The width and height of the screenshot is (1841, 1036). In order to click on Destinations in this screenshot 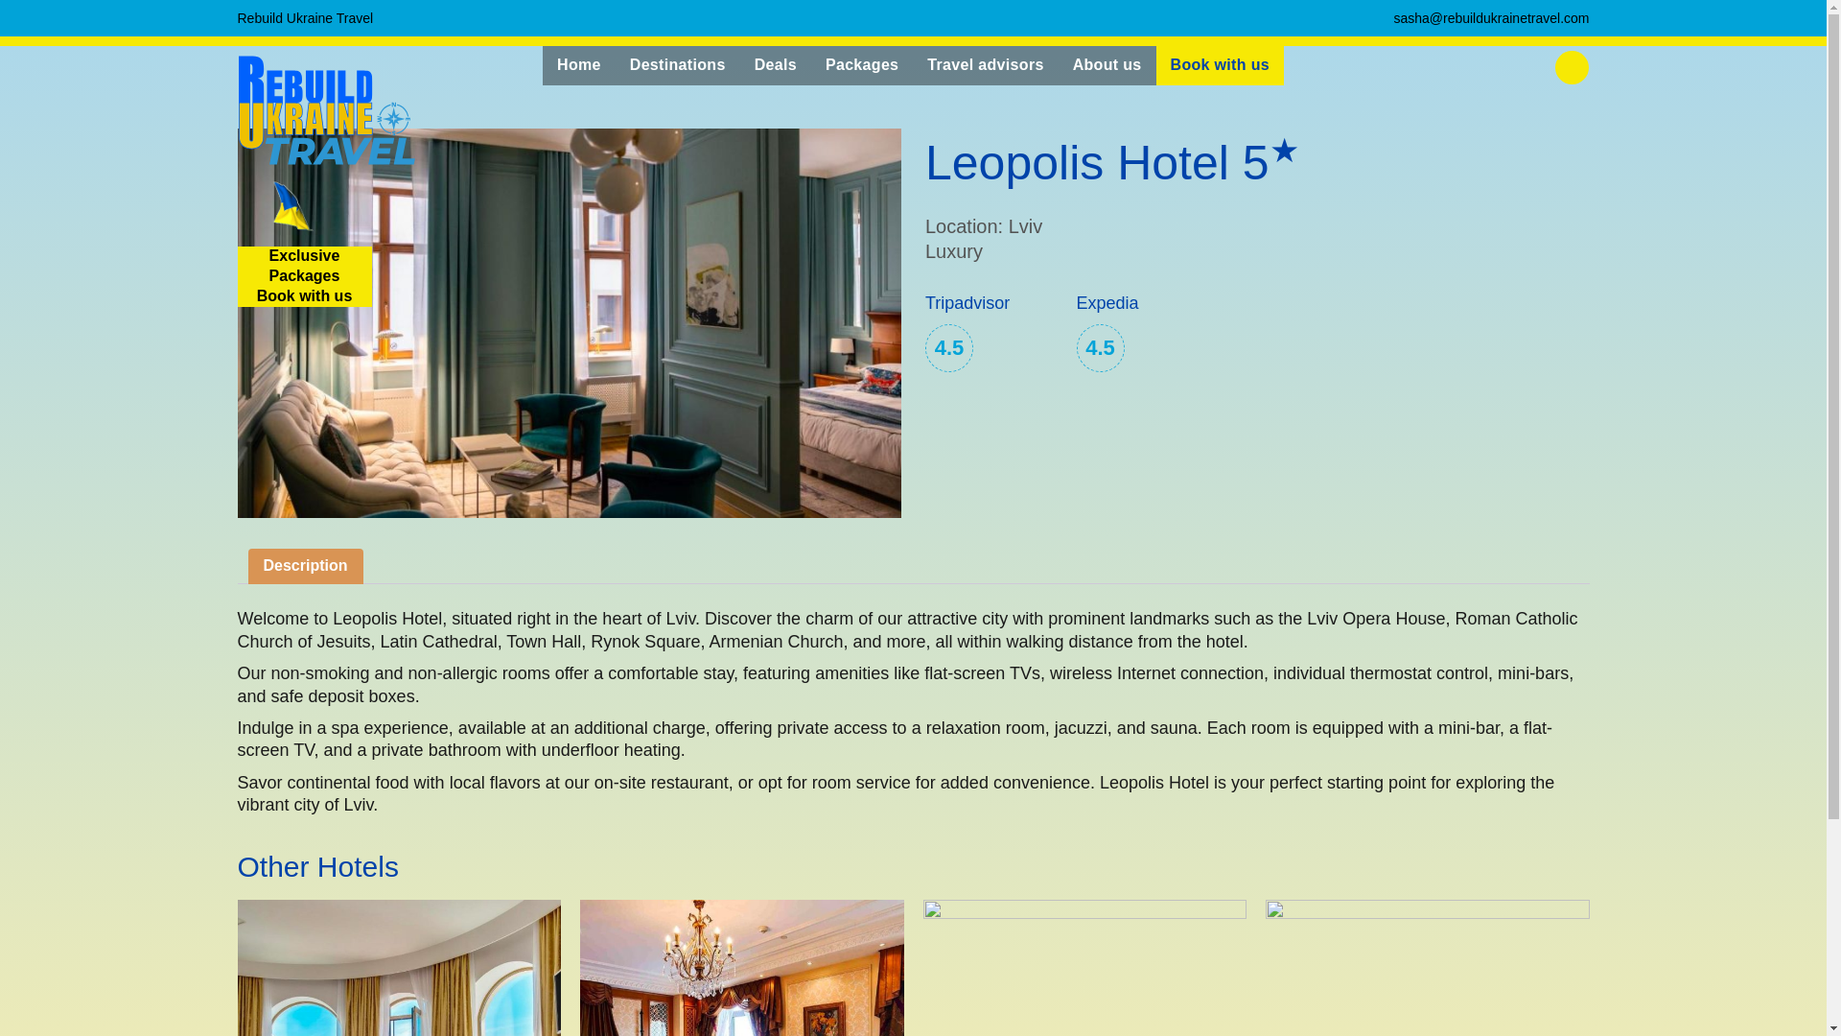, I will do `click(677, 65)`.